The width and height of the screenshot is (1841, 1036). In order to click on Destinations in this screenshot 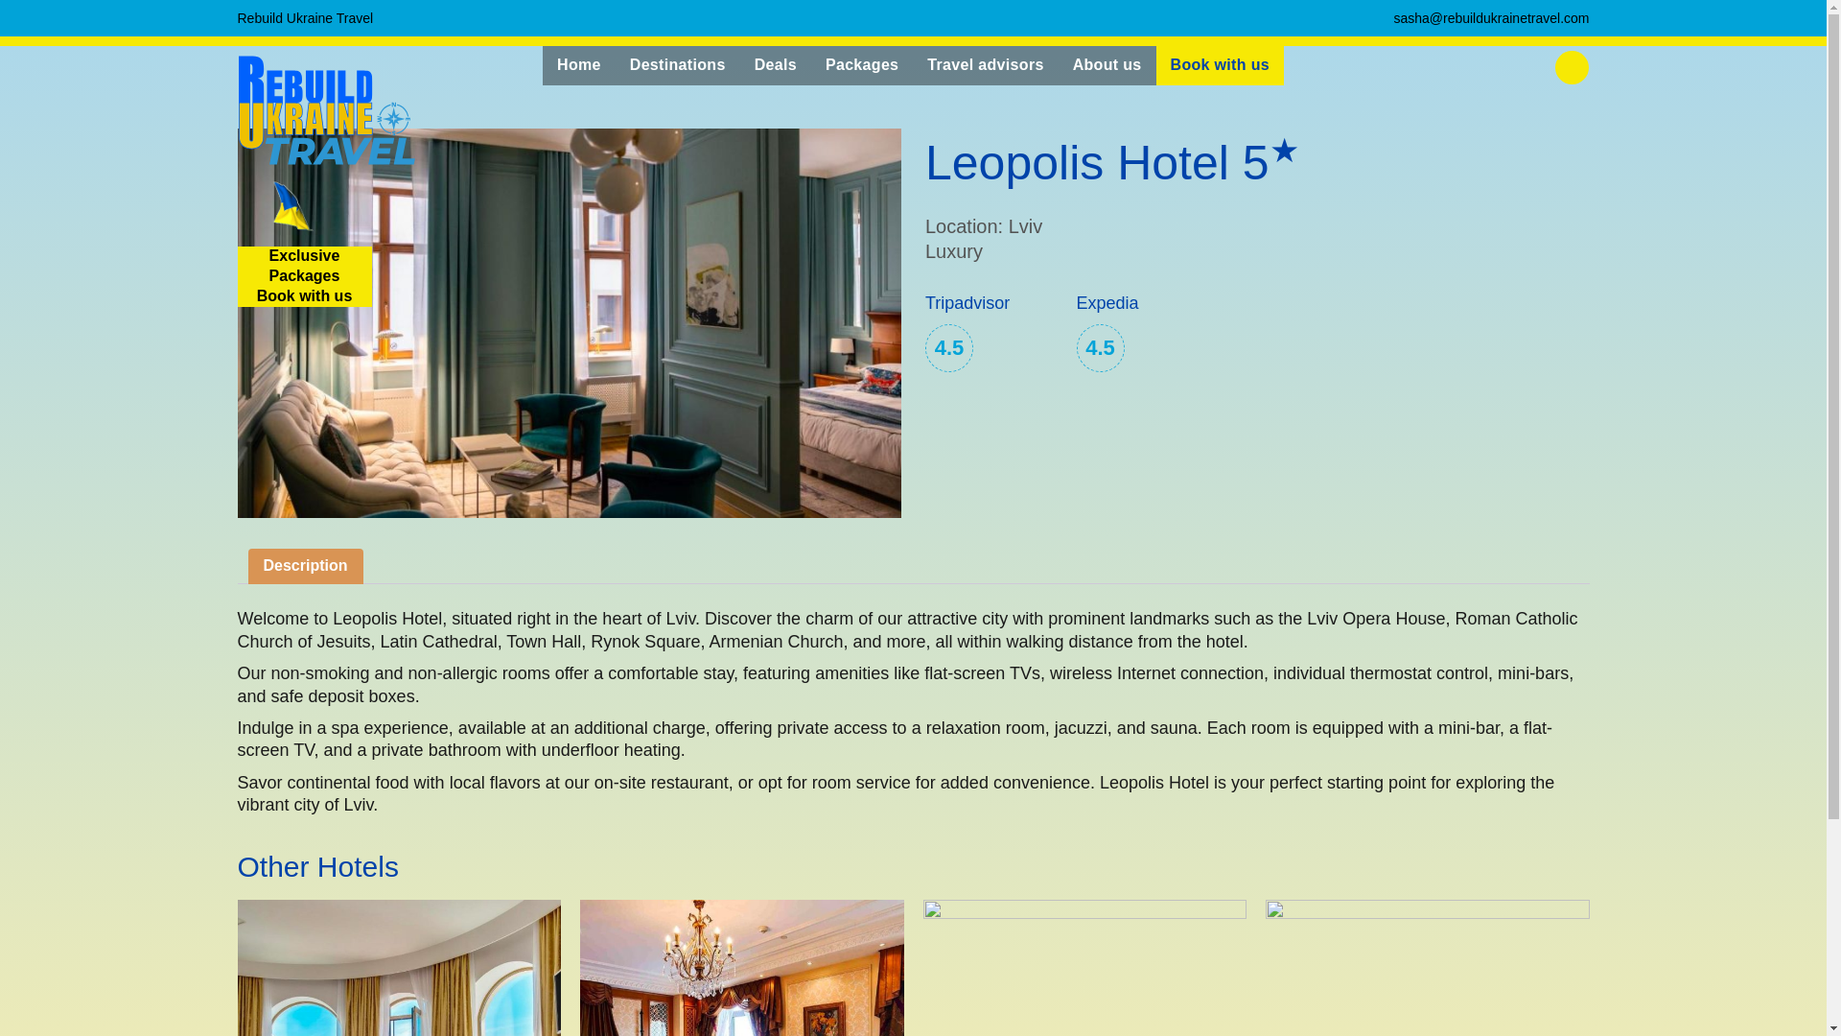, I will do `click(677, 65)`.